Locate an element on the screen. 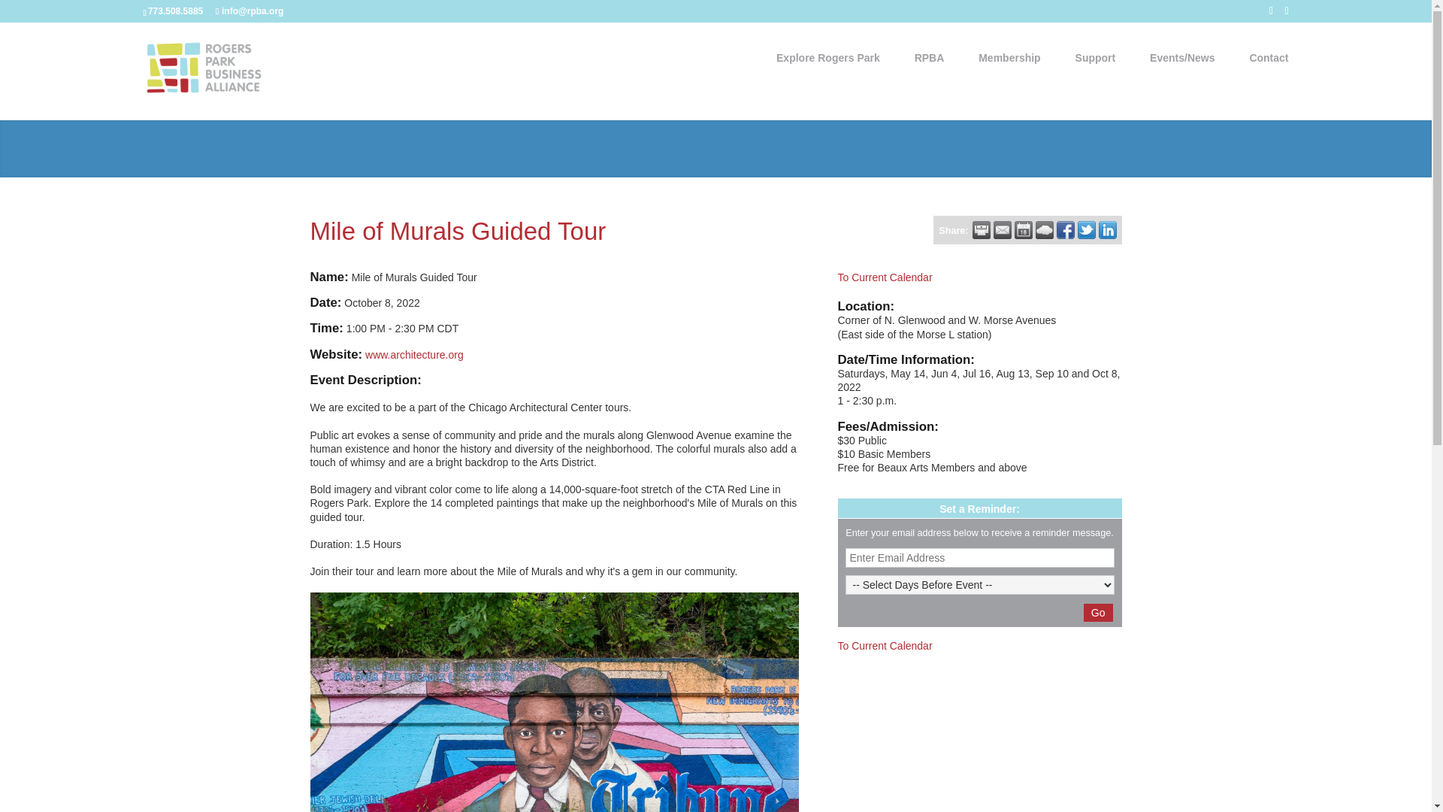 The height and width of the screenshot is (812, 1443). RPBA is located at coordinates (936, 59).